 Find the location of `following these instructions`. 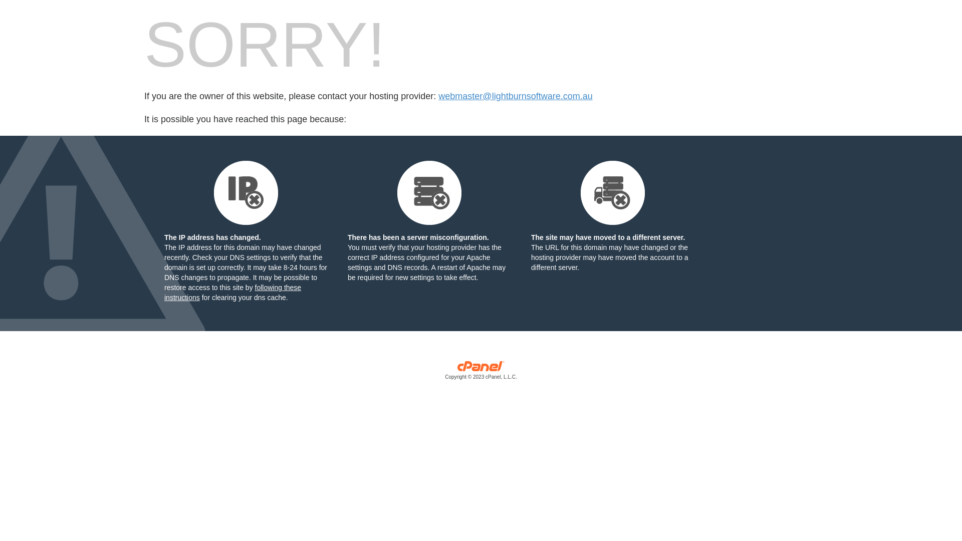

following these instructions is located at coordinates (232, 293).